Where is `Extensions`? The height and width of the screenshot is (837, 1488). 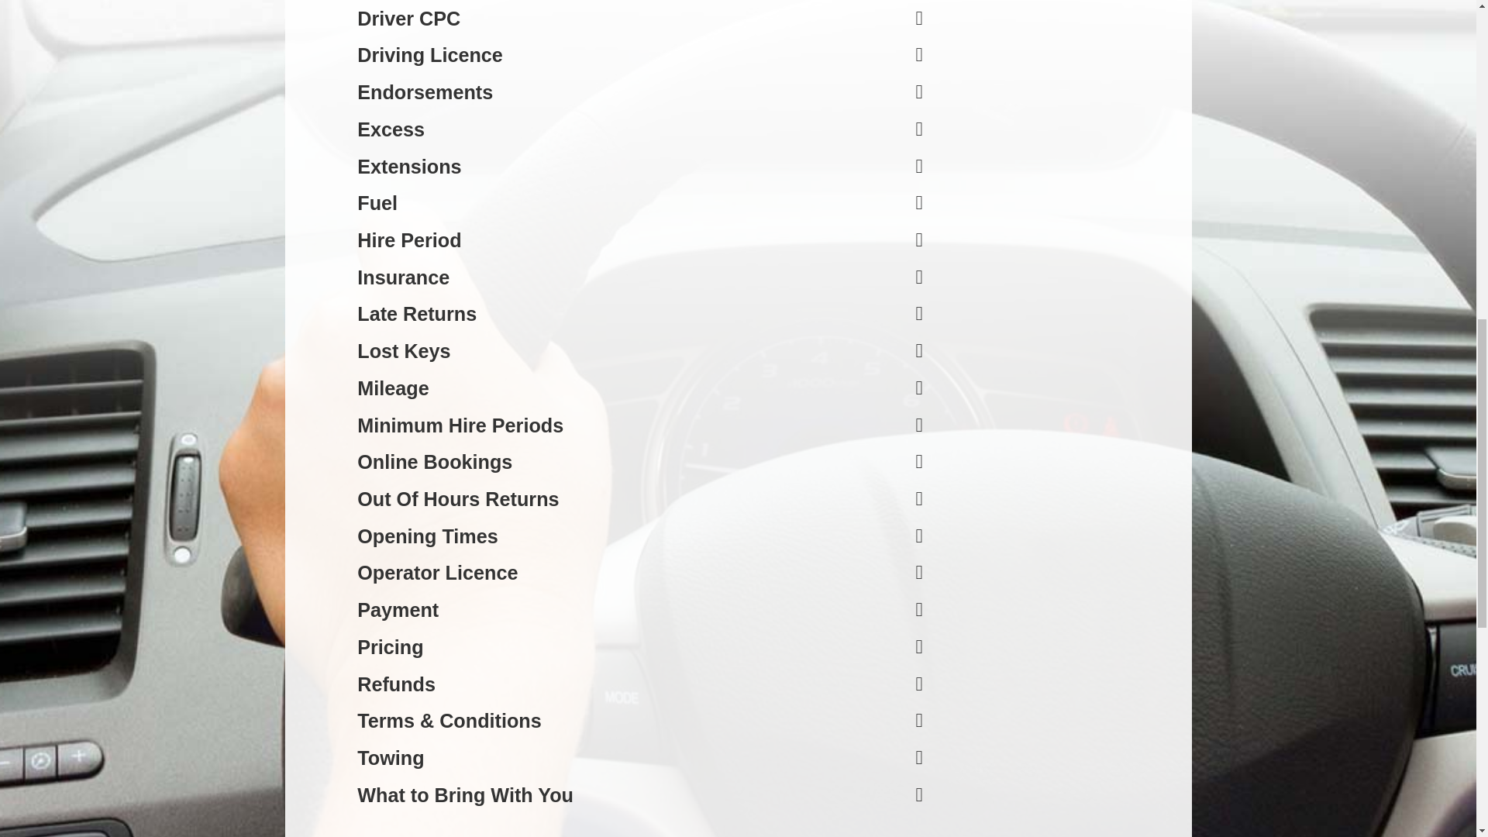
Extensions is located at coordinates (409, 166).